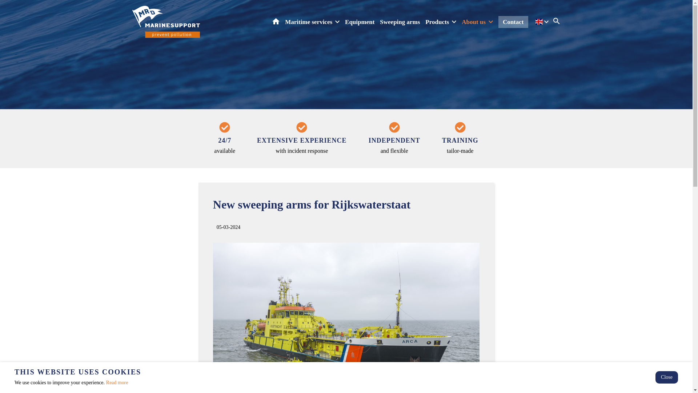 This screenshot has width=698, height=393. Describe the element at coordinates (359, 22) in the screenshot. I see `Equipment` at that location.